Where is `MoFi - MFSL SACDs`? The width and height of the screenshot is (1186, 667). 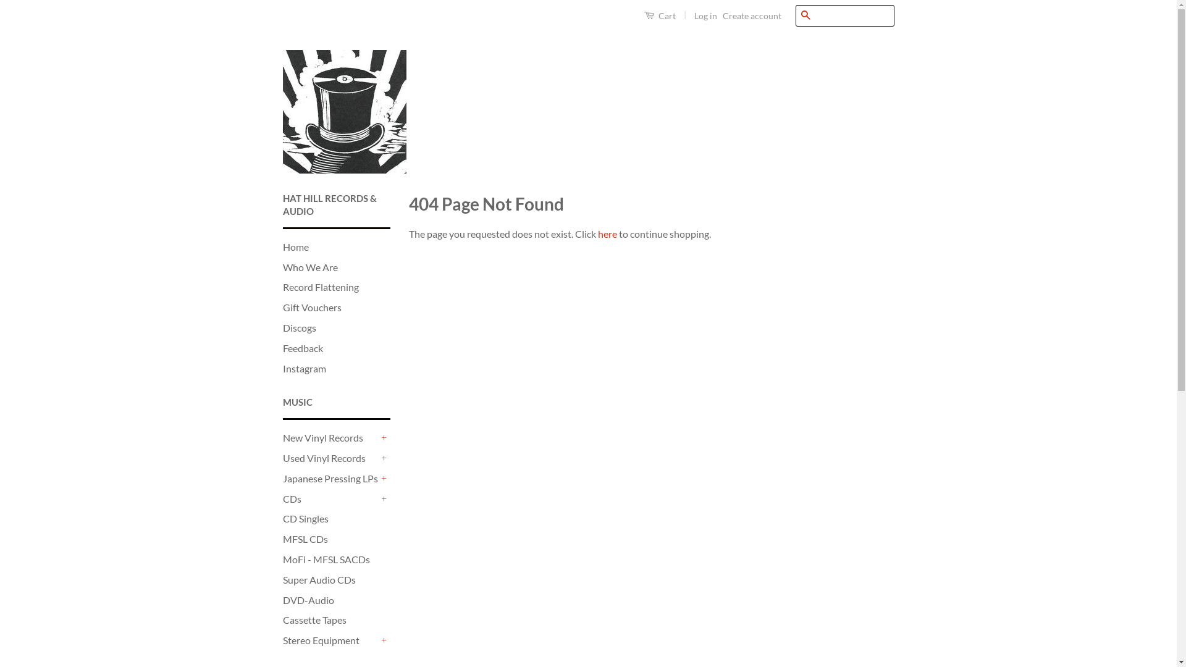 MoFi - MFSL SACDs is located at coordinates (326, 560).